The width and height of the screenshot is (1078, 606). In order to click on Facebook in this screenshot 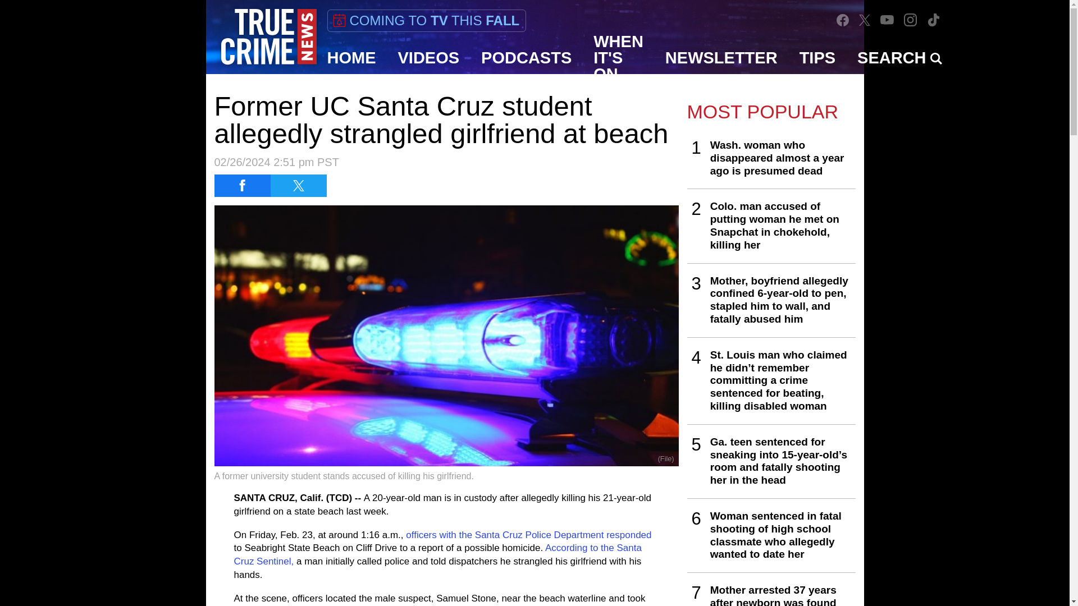, I will do `click(842, 20)`.